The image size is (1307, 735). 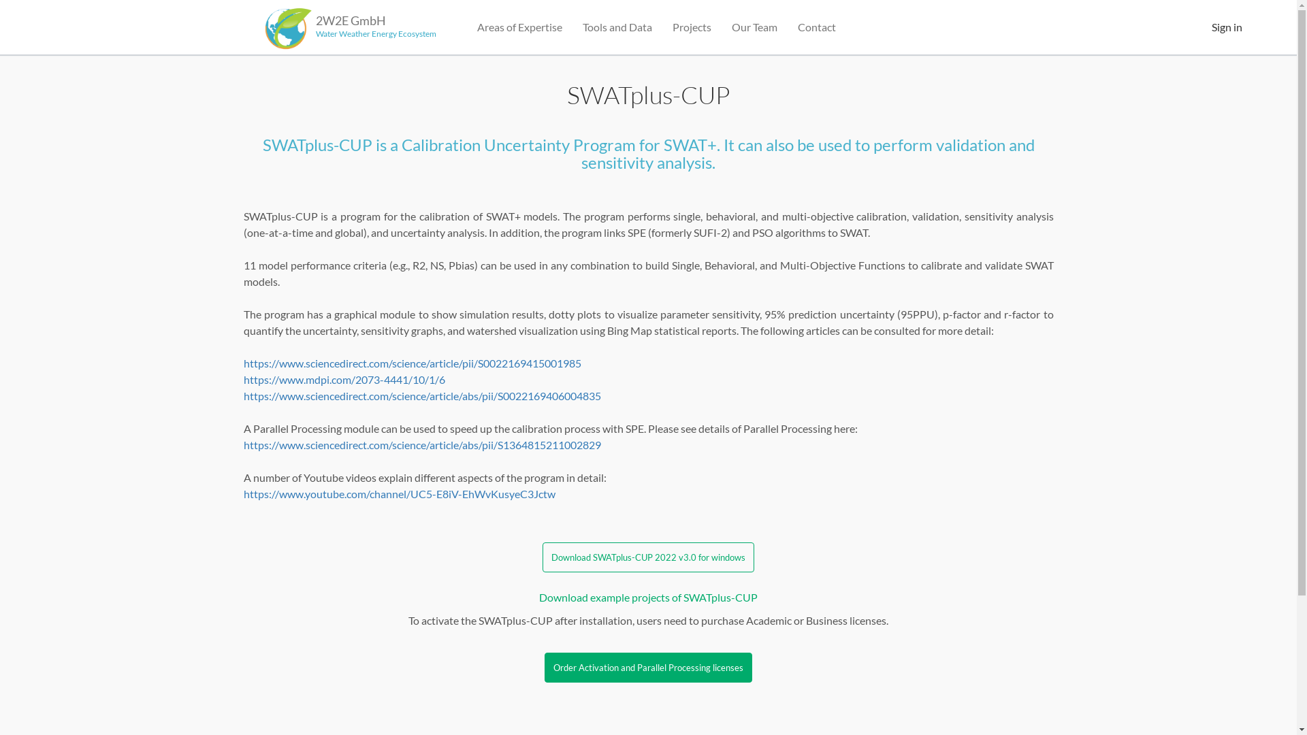 What do you see at coordinates (648, 557) in the screenshot?
I see `Download SWATplus-CUP 2022 v3.0 for windows` at bounding box center [648, 557].